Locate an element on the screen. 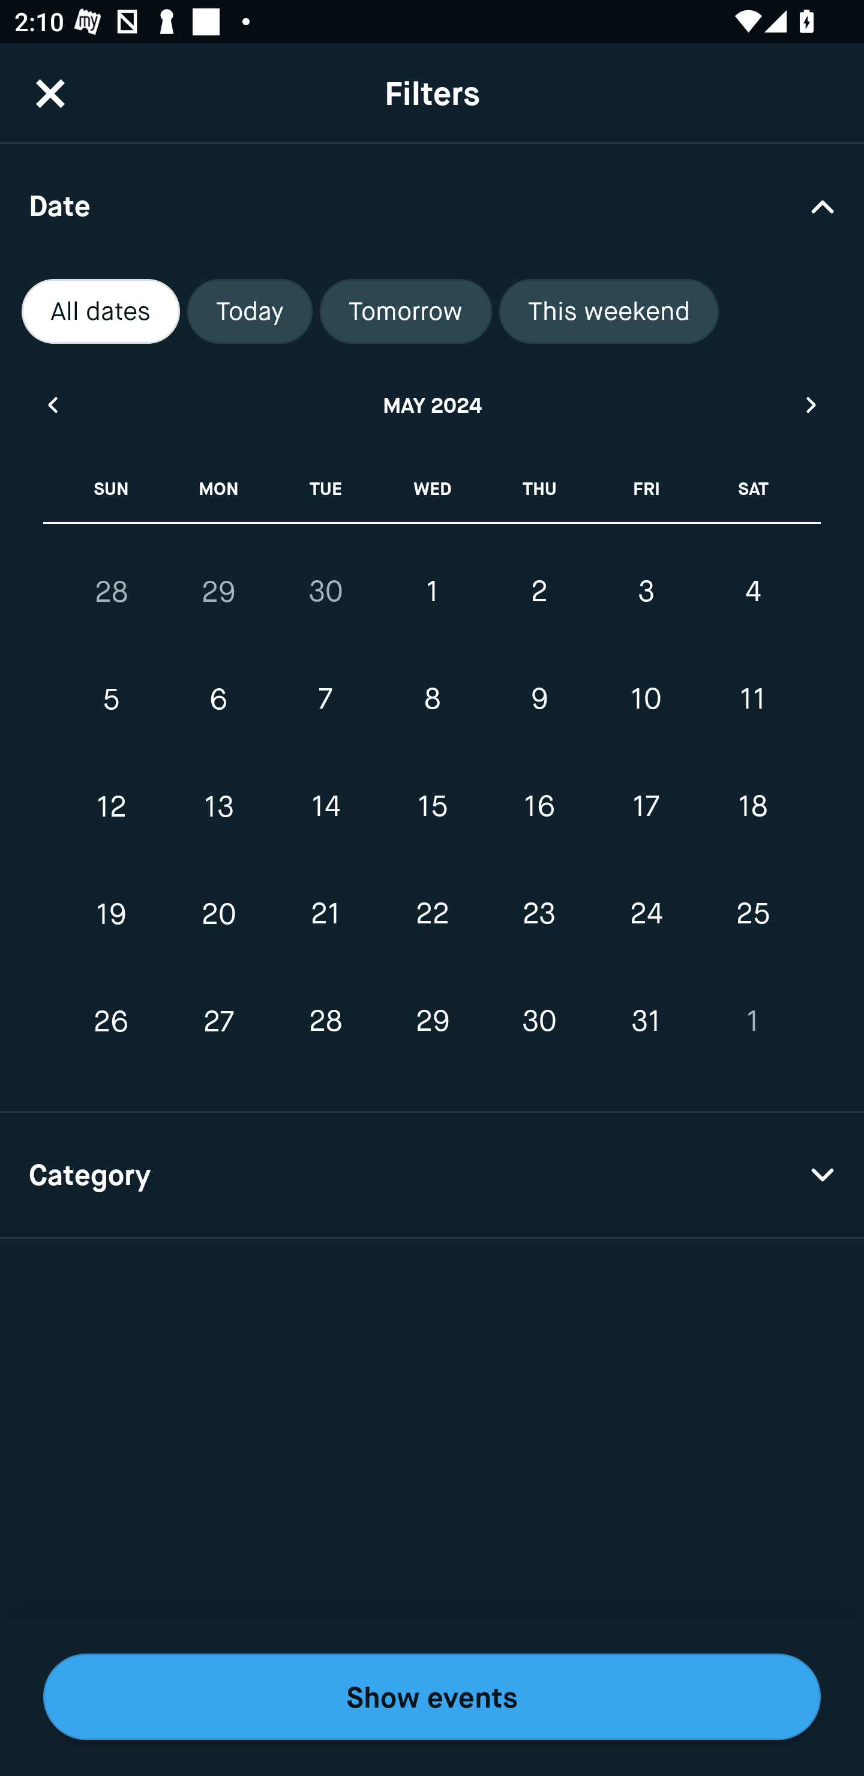 The width and height of the screenshot is (864, 1776). Previous is located at coordinates (52, 404).